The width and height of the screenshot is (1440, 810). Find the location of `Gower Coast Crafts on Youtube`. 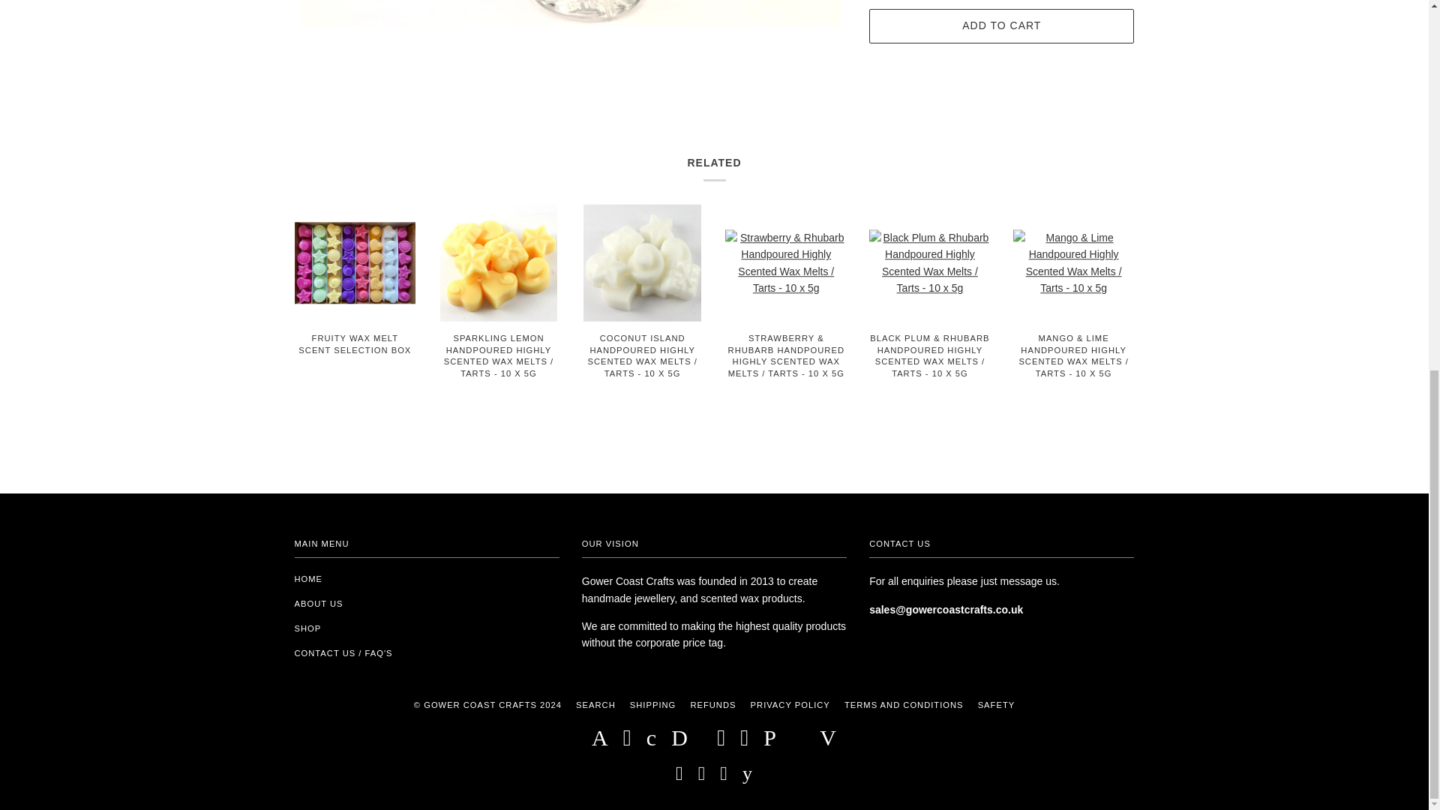

Gower Coast Crafts on Youtube is located at coordinates (748, 777).